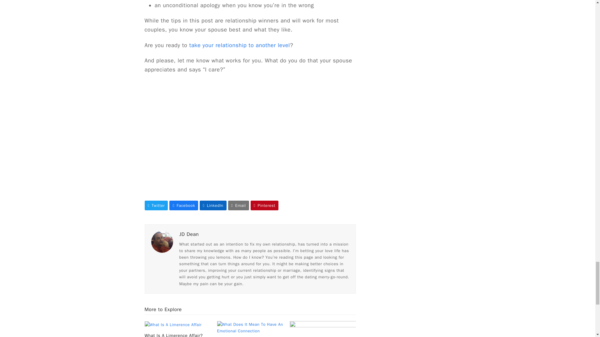 This screenshot has height=337, width=600. Describe the element at coordinates (173, 335) in the screenshot. I see `What Is A Limerence Affair?` at that location.